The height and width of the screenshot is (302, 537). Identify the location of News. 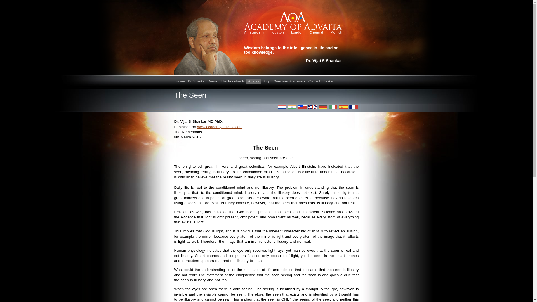
(213, 81).